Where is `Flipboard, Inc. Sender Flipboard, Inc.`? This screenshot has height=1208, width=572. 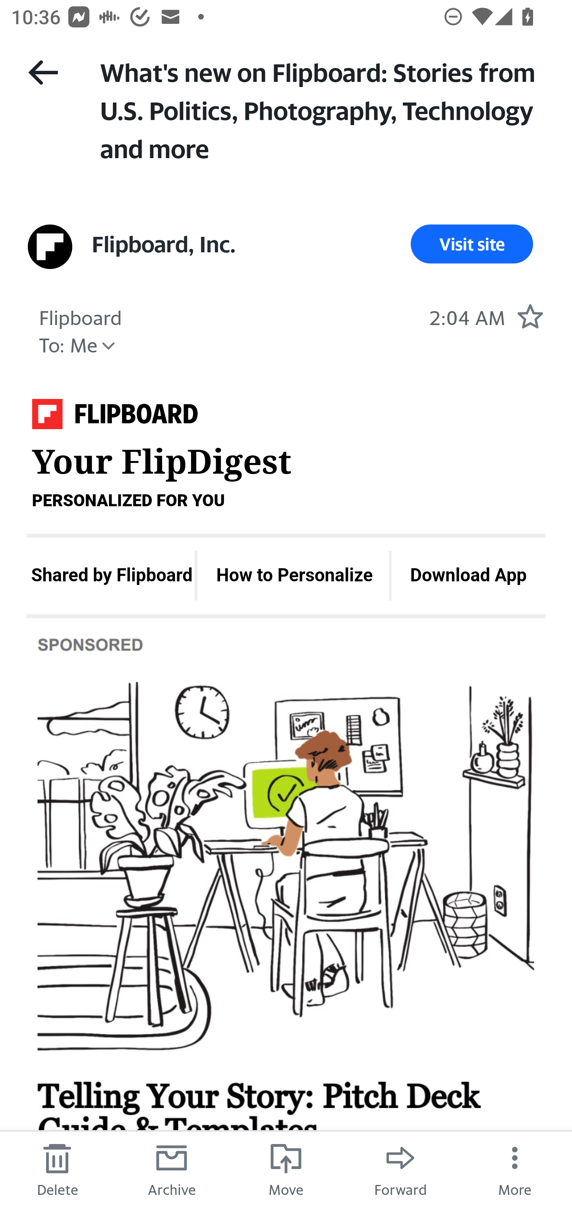 Flipboard, Inc. Sender Flipboard, Inc. is located at coordinates (164, 244).